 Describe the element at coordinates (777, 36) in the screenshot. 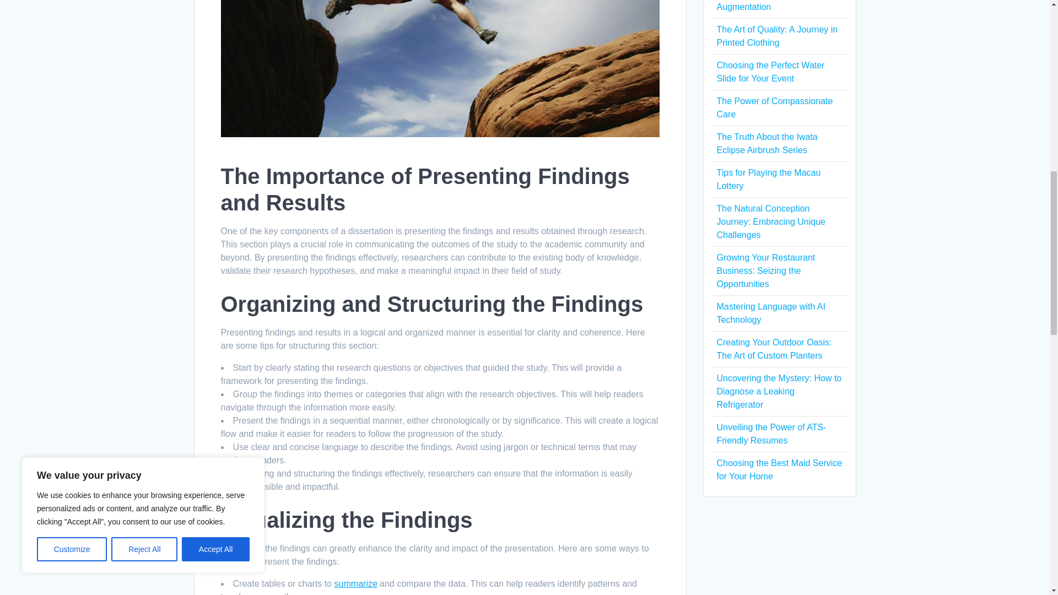

I see `The Art of Quality: A Journey in Printed Clothing` at that location.